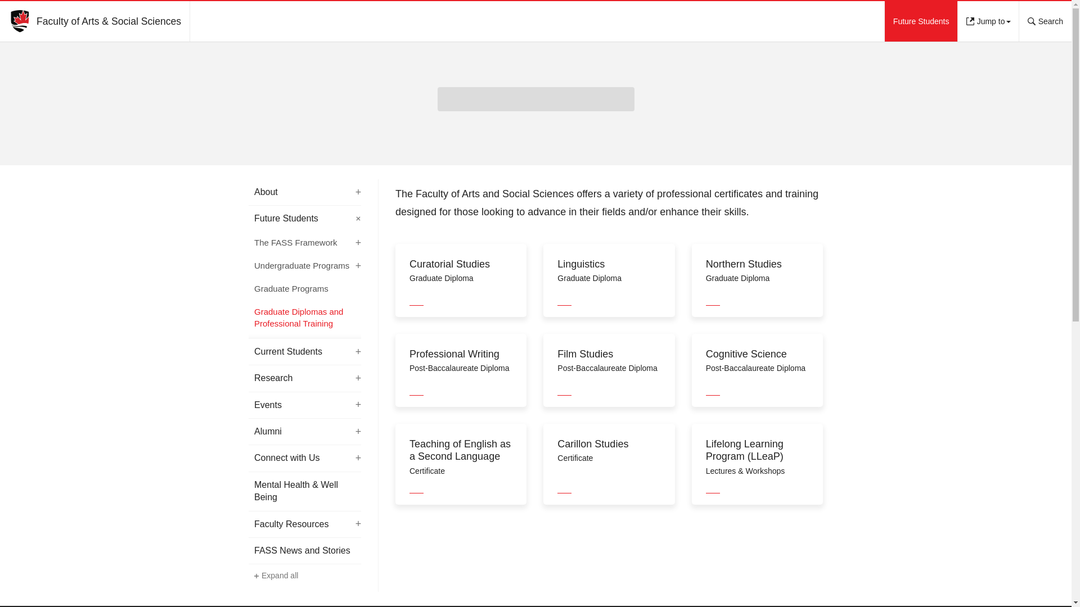  Describe the element at coordinates (304, 218) in the screenshot. I see `Future Students` at that location.